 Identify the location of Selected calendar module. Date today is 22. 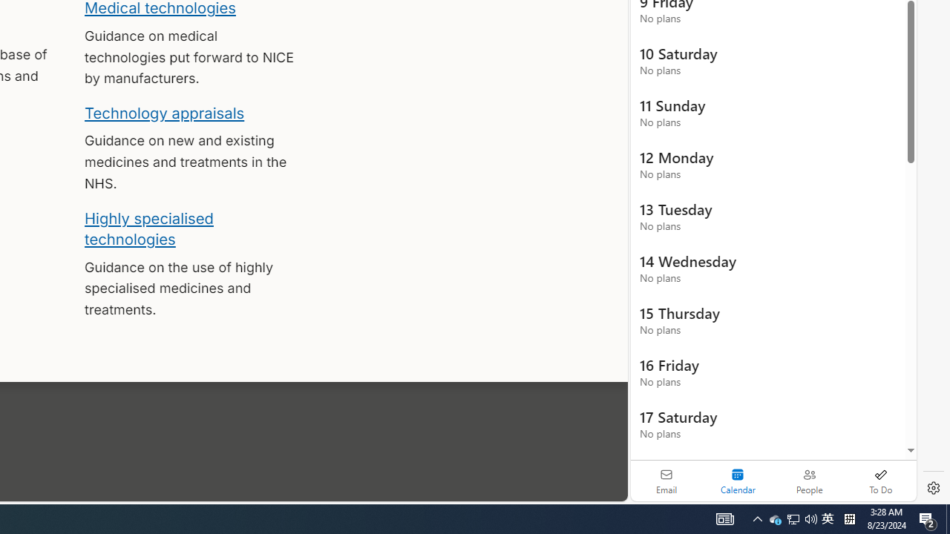
(738, 481).